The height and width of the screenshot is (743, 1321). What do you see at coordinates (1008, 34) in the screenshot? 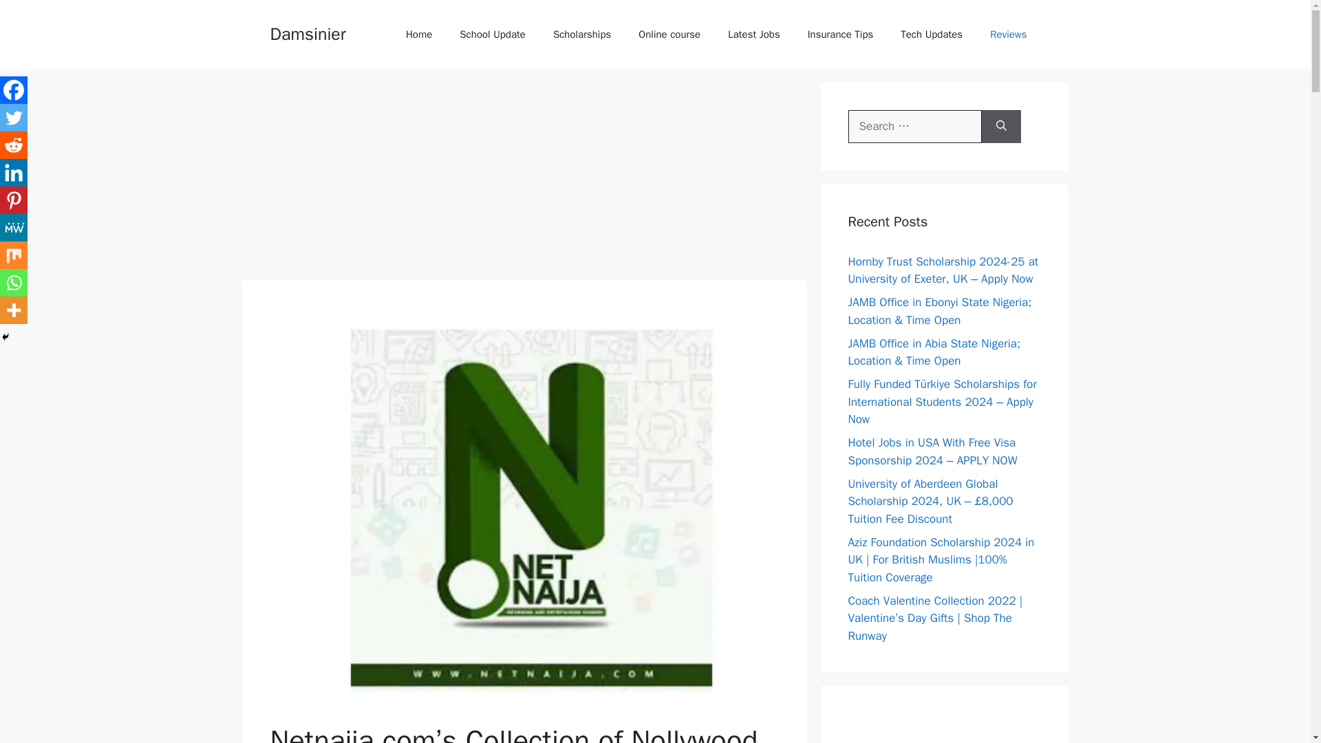
I see `Reviews` at bounding box center [1008, 34].